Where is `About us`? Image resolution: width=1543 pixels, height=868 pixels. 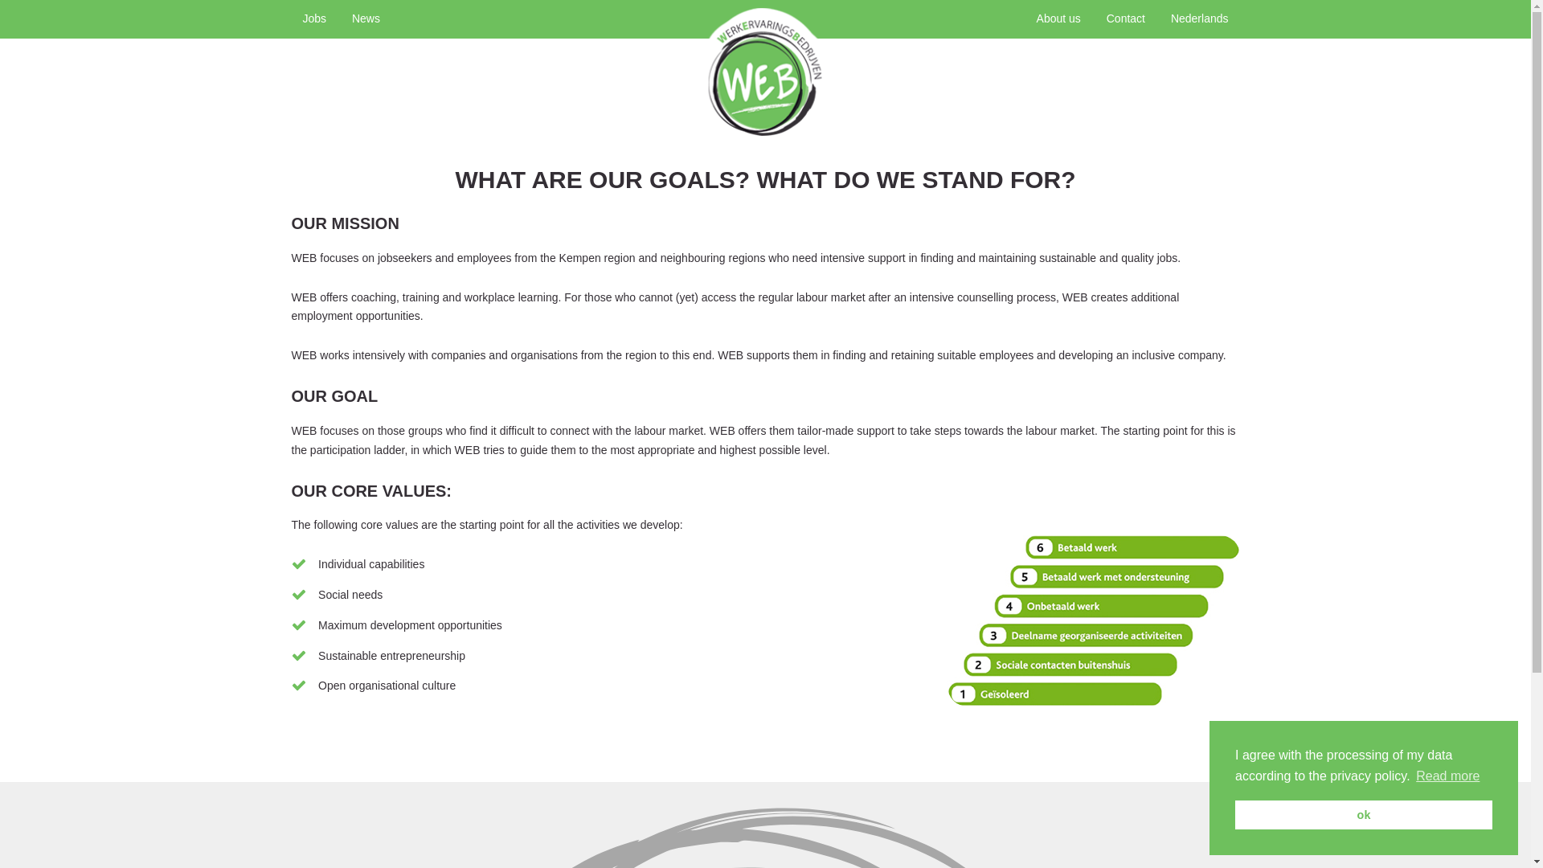 About us is located at coordinates (1059, 19).